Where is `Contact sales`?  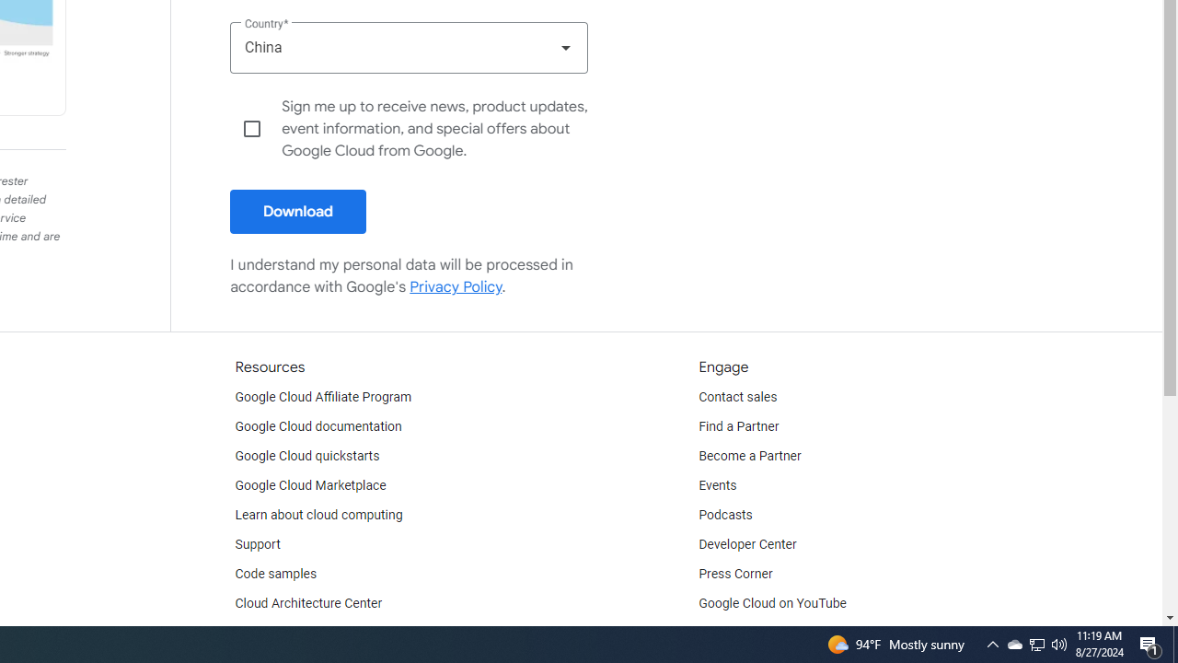
Contact sales is located at coordinates (738, 398).